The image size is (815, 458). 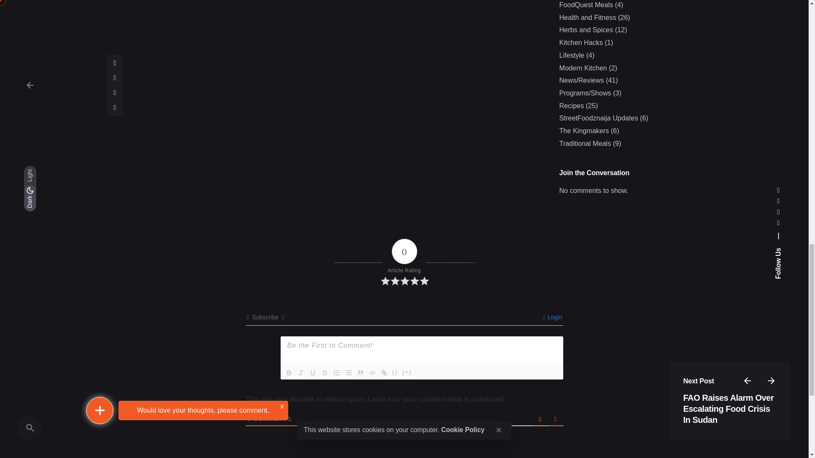 I want to click on Underline, so click(x=312, y=373).